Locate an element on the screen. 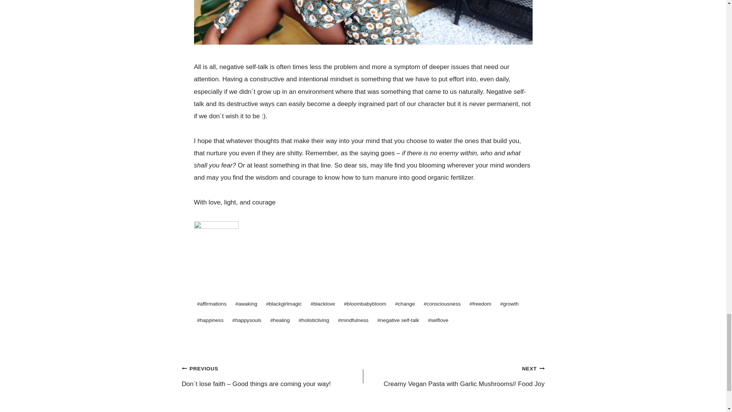  healing is located at coordinates (280, 320).